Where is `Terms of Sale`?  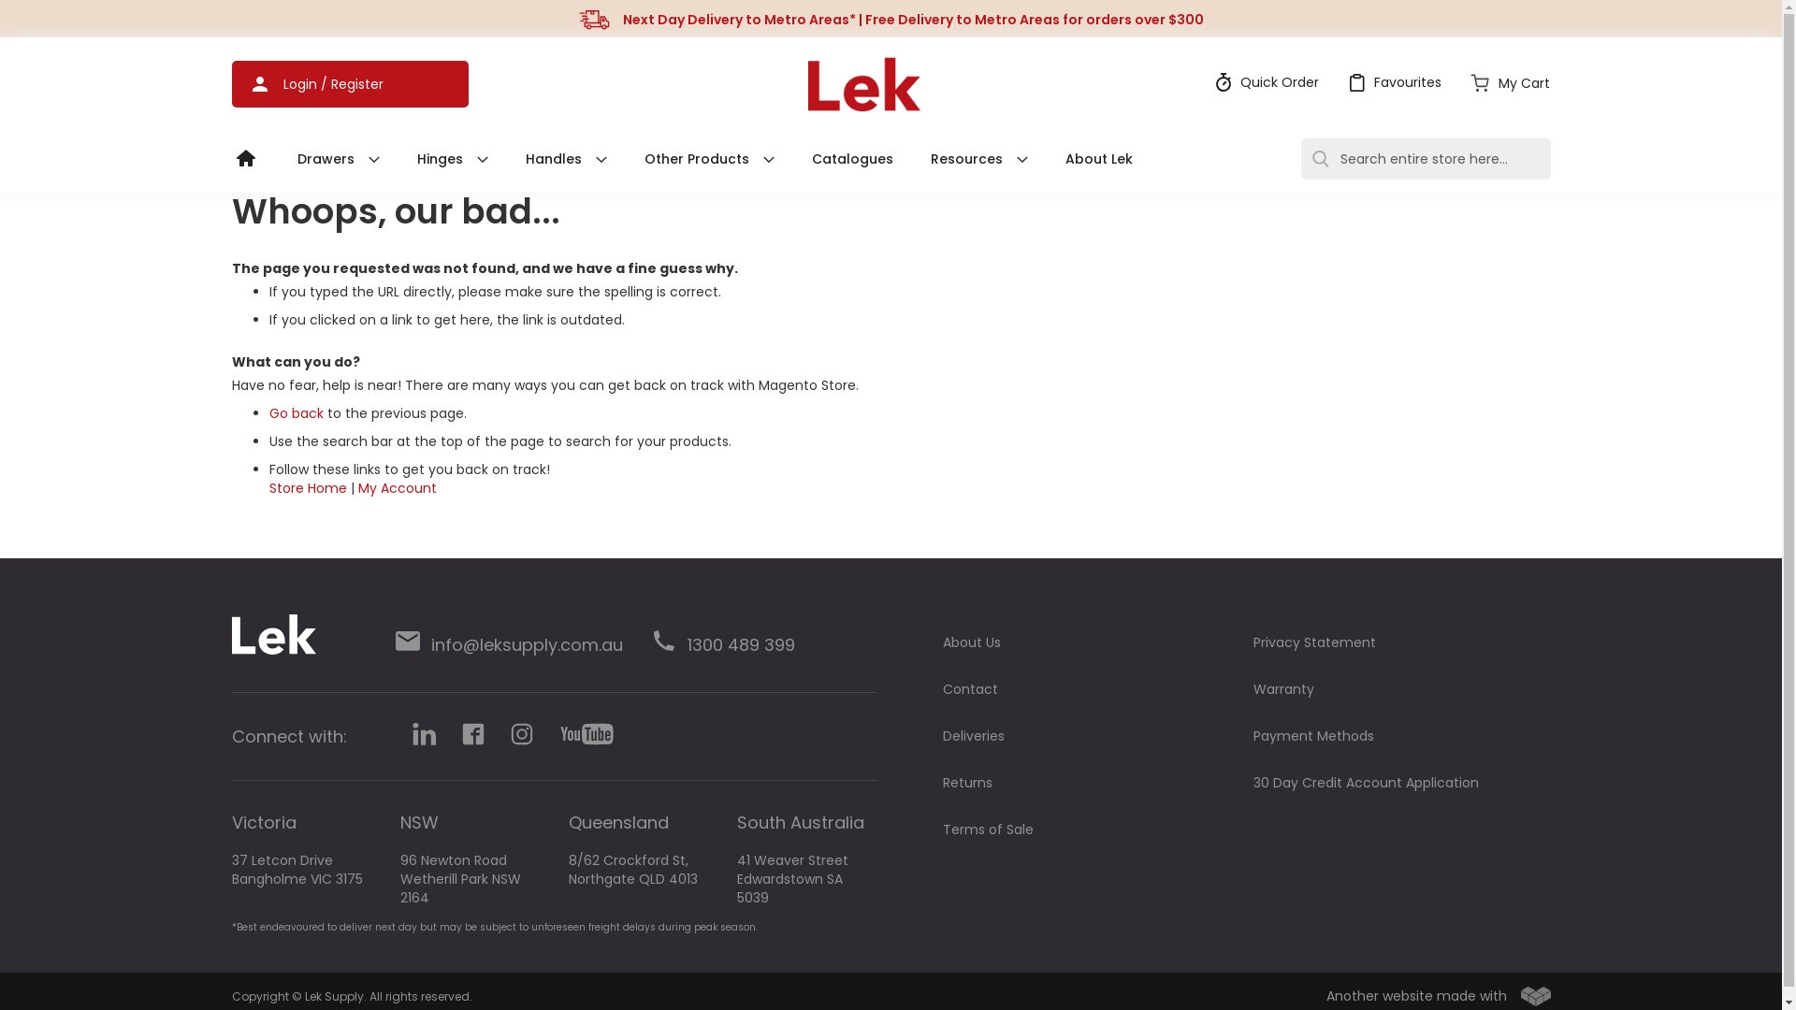
Terms of Sale is located at coordinates (988, 830).